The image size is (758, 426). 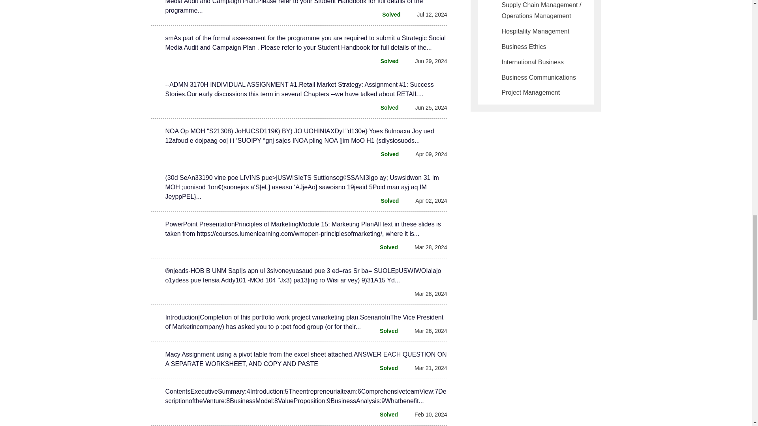 What do you see at coordinates (385, 108) in the screenshot?
I see `solved` at bounding box center [385, 108].